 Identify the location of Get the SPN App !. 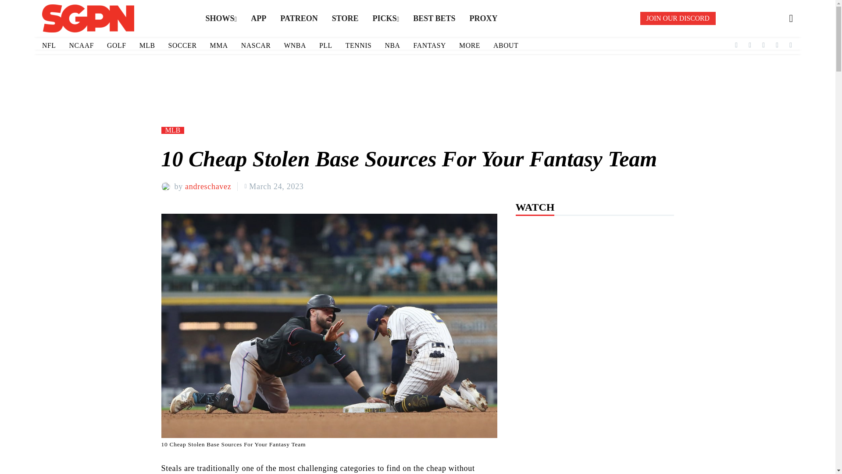
(258, 18).